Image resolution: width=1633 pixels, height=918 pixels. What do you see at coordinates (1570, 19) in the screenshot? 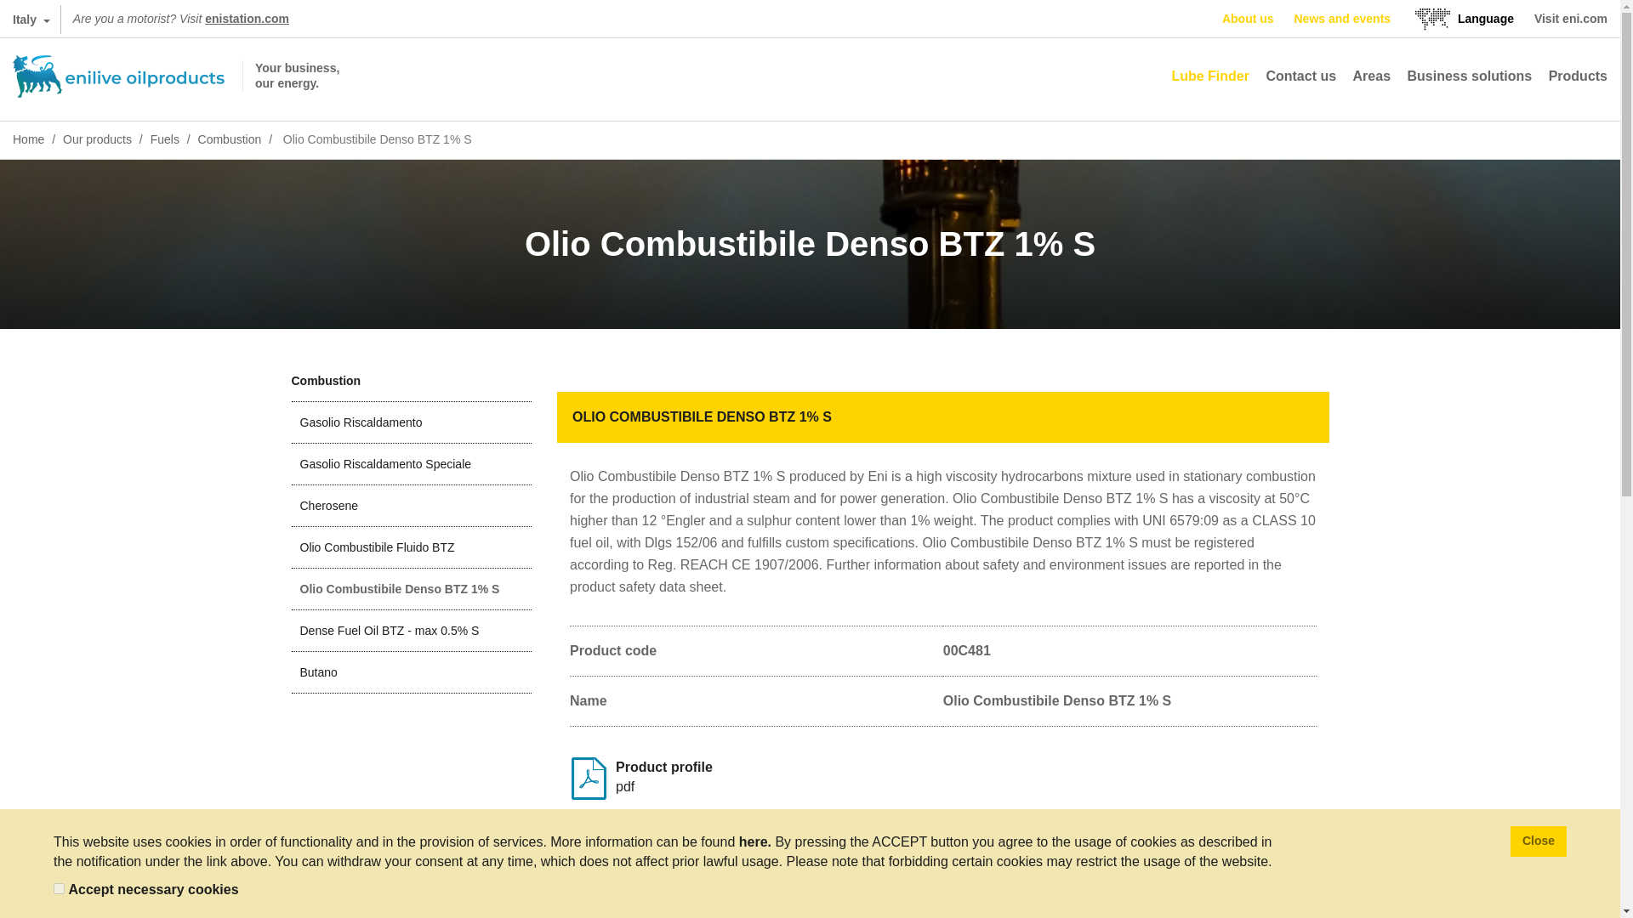
I see `Visit eni.com` at bounding box center [1570, 19].